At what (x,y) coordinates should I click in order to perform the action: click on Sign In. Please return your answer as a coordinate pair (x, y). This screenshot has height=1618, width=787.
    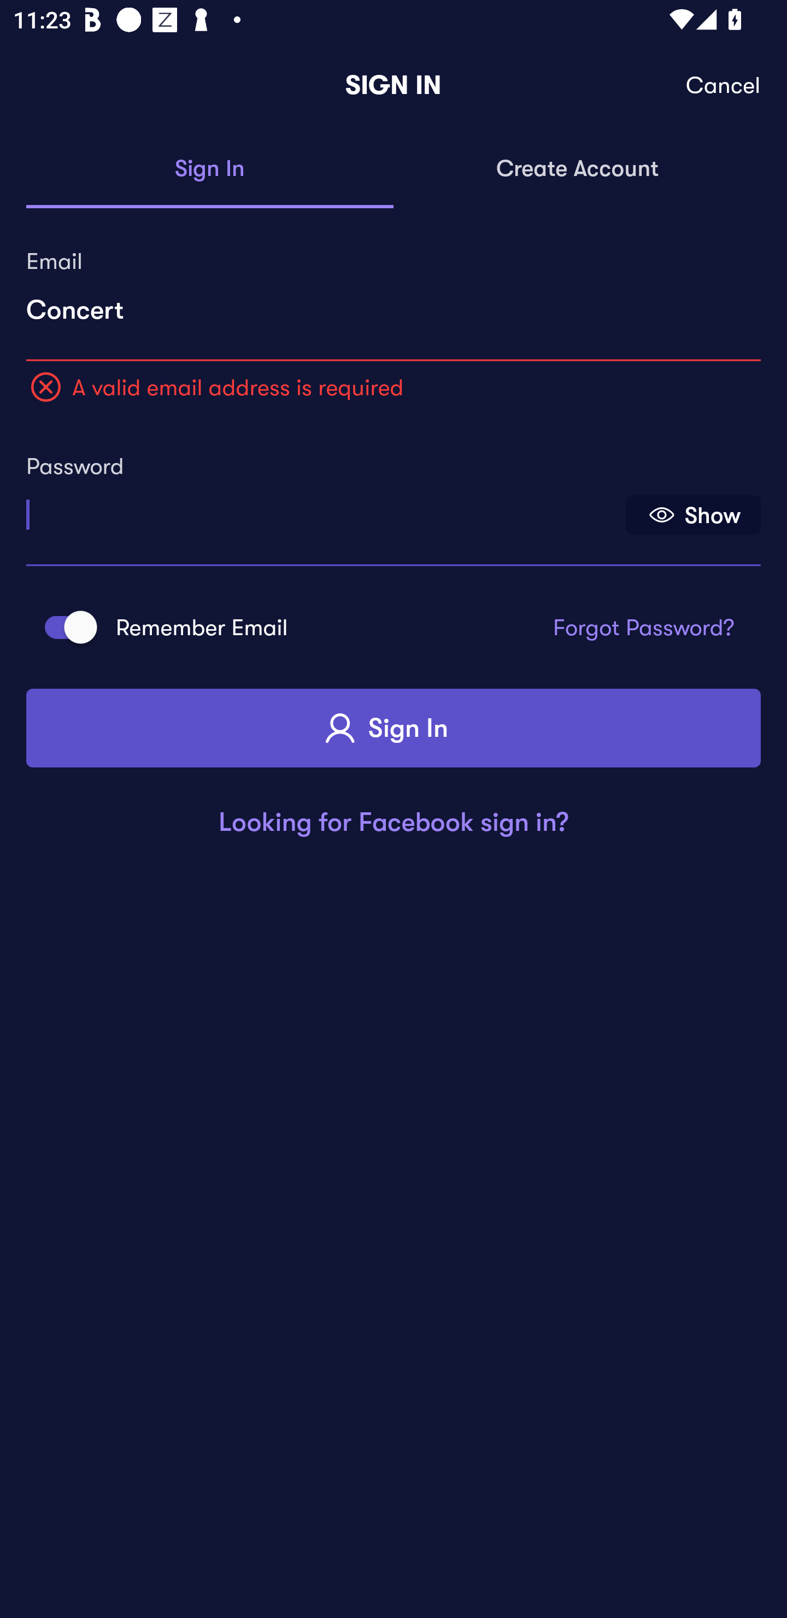
    Looking at the image, I should click on (210, 169).